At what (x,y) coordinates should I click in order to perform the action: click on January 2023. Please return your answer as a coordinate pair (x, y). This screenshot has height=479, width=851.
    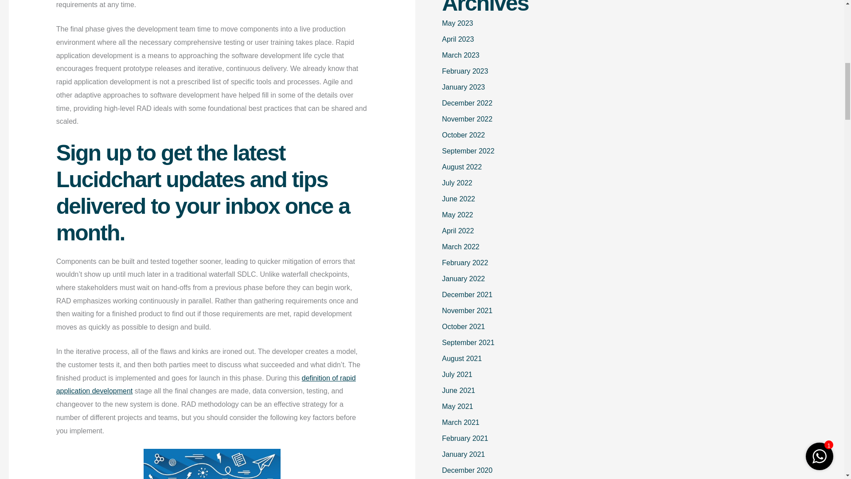
    Looking at the image, I should click on (463, 87).